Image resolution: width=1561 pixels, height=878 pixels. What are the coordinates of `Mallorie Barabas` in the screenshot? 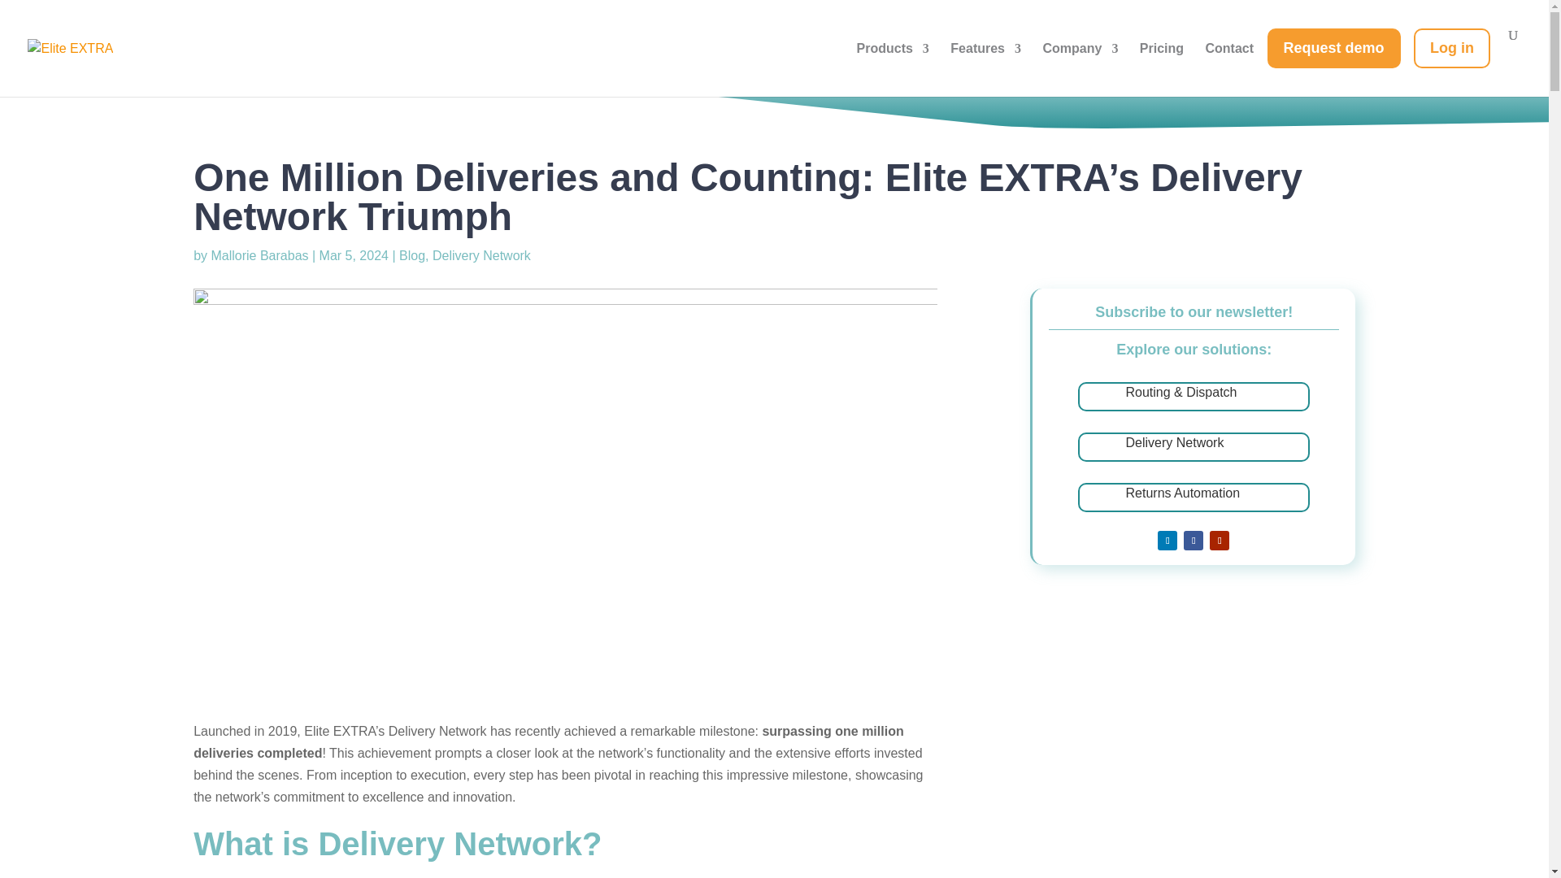 It's located at (259, 255).